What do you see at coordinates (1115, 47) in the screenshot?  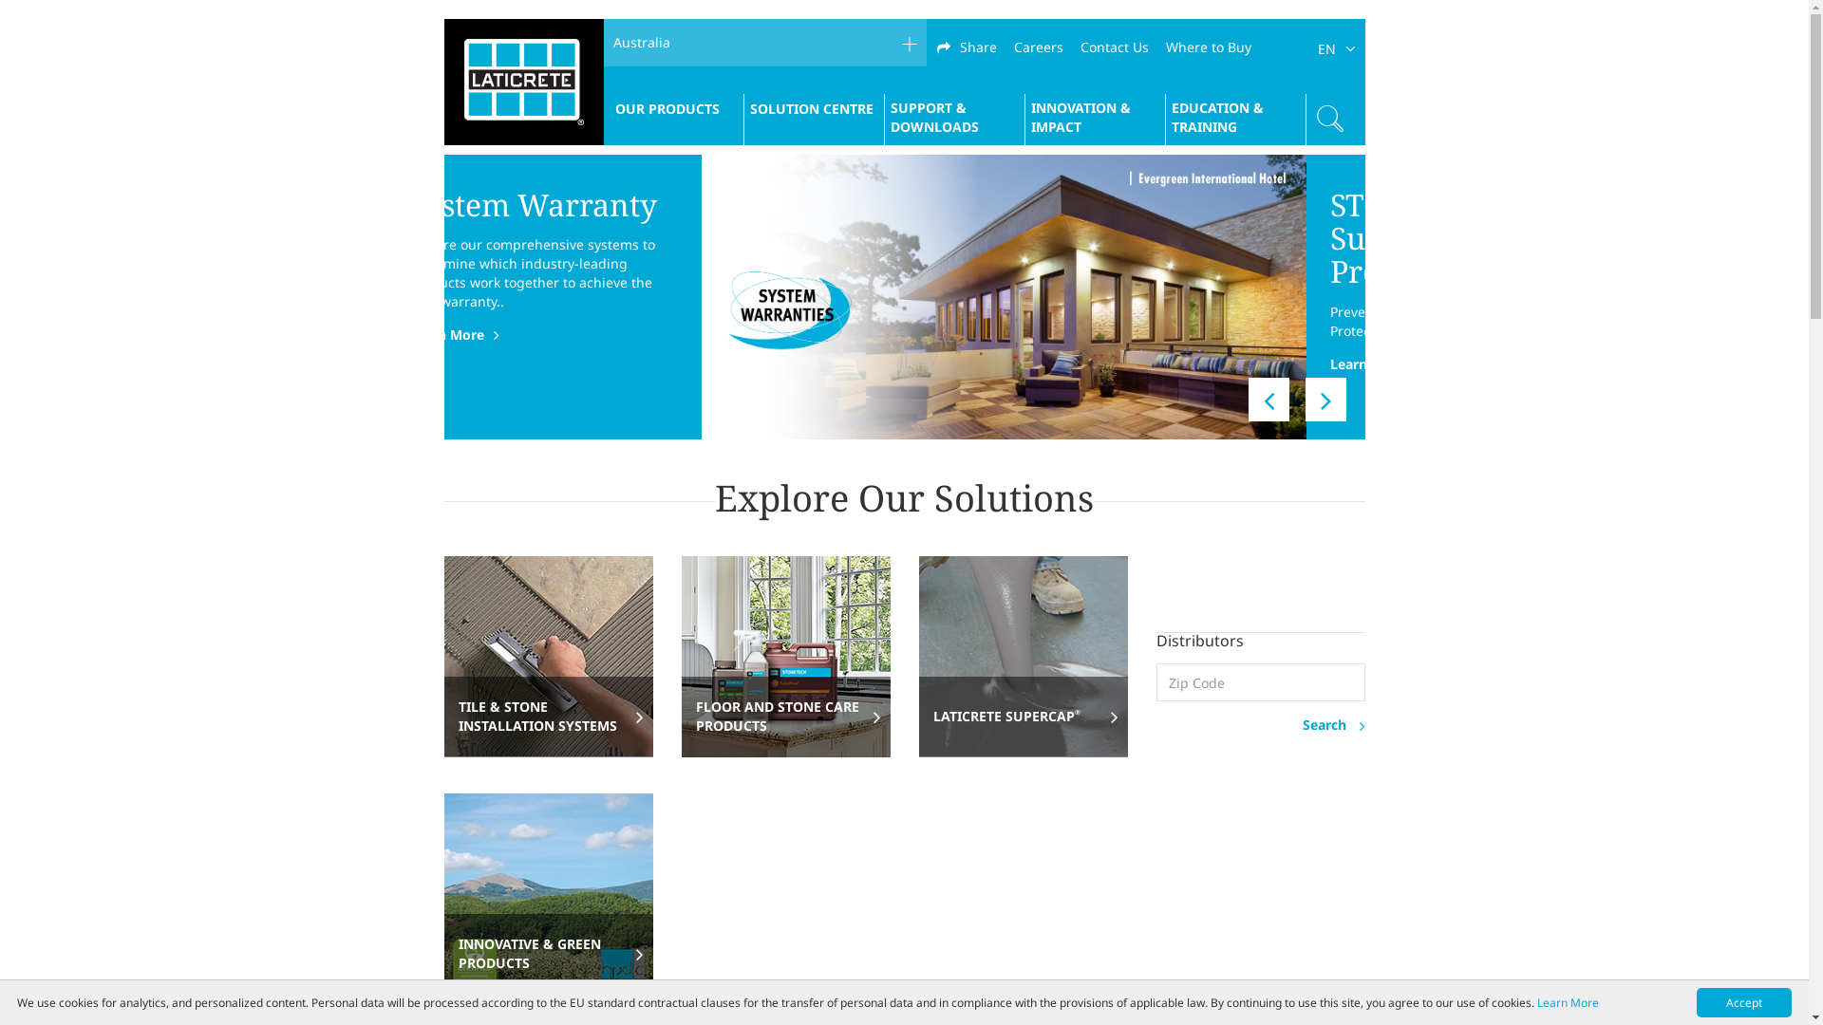 I see `Contact Us` at bounding box center [1115, 47].